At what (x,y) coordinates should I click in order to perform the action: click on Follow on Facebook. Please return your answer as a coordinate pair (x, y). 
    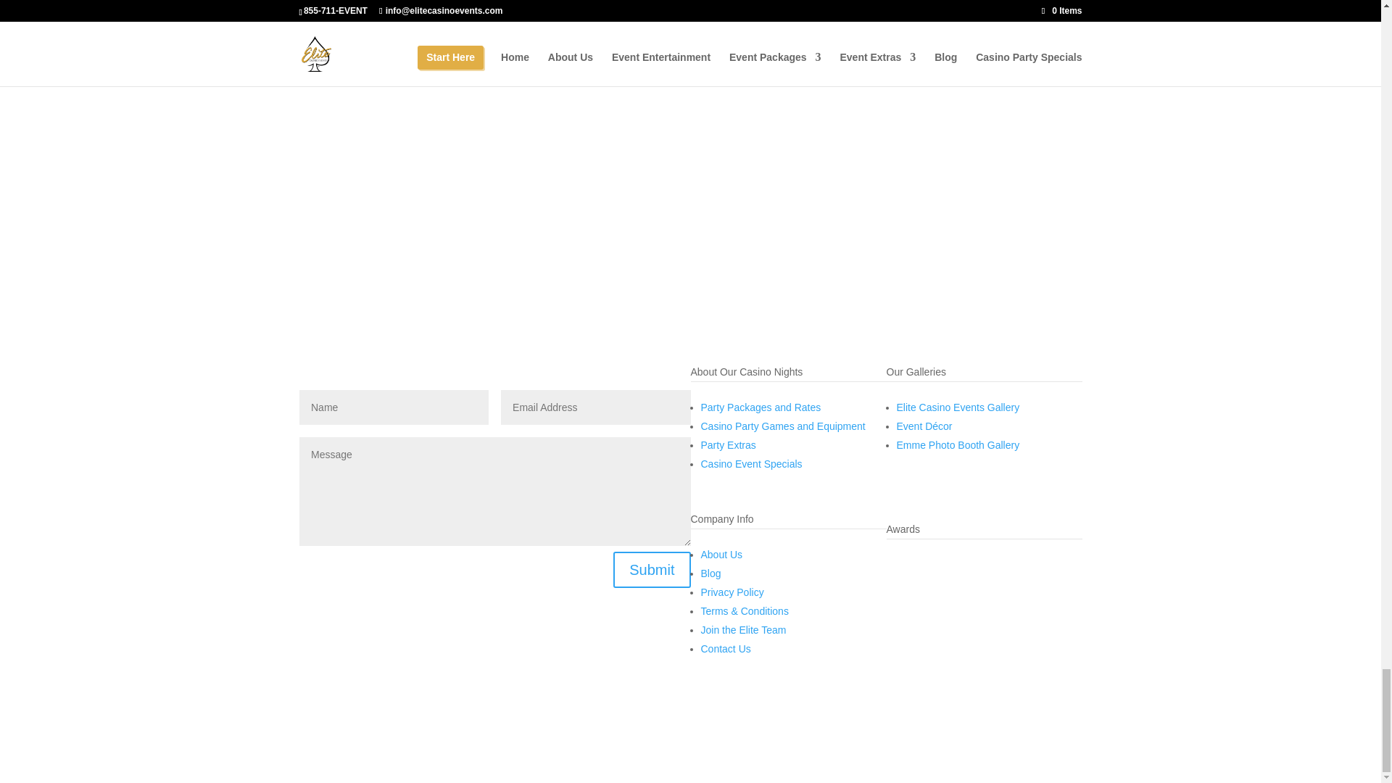
    Looking at the image, I should click on (897, 476).